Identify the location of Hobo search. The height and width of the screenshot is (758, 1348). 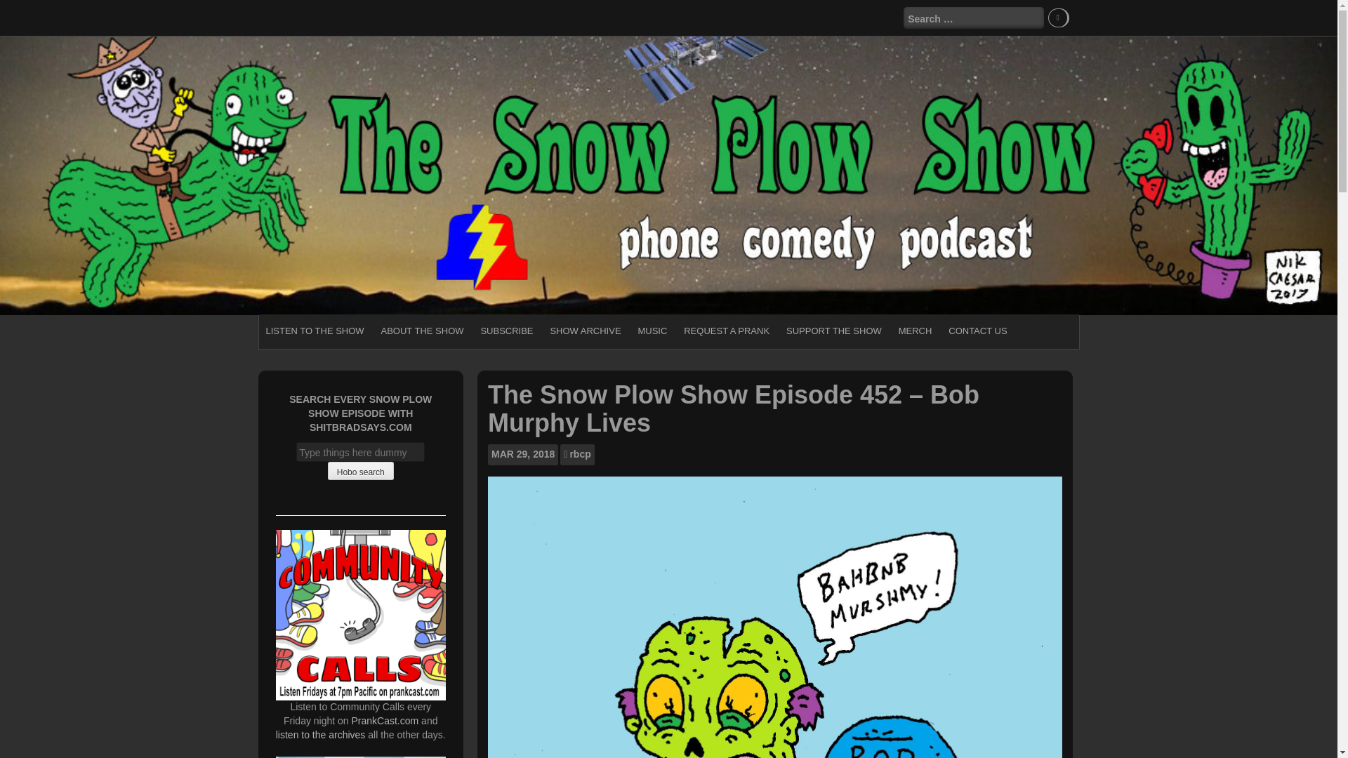
(360, 470).